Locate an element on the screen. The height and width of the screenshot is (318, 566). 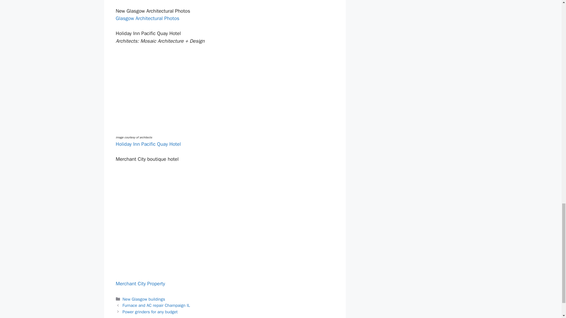
Merchant City Property is located at coordinates (140, 284).